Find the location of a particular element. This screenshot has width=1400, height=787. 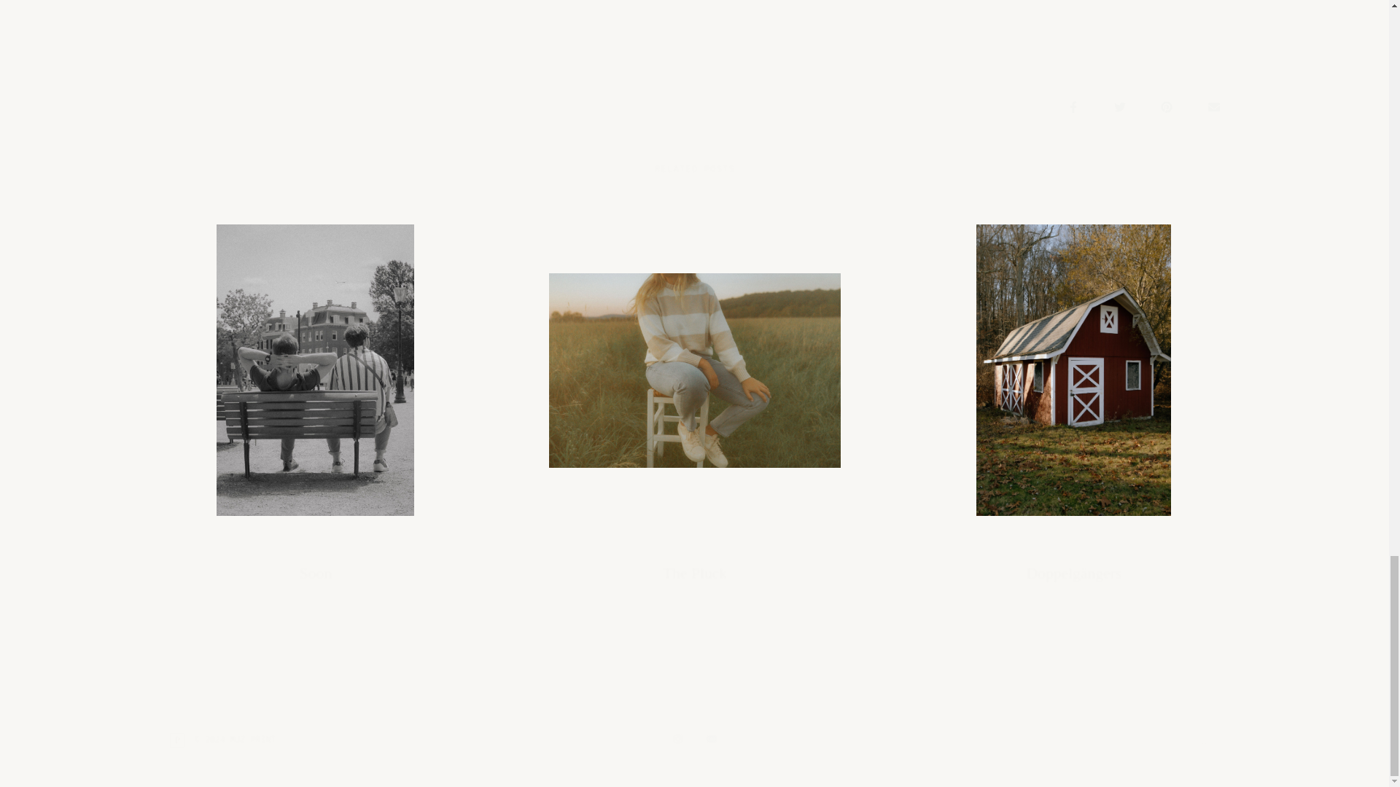

Blog is located at coordinates (1142, 548).